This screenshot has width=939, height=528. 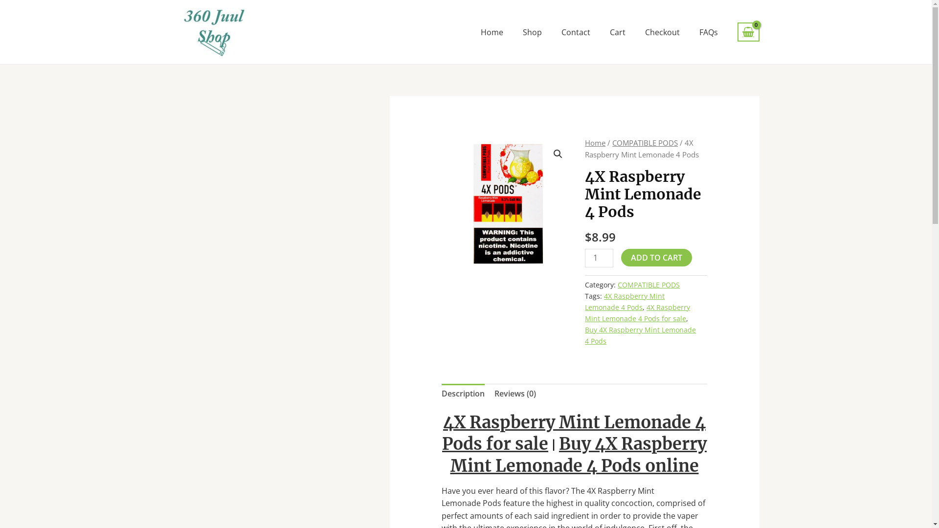 I want to click on 4X Raspberry Mint Lemonade 4 Pods, so click(x=625, y=302).